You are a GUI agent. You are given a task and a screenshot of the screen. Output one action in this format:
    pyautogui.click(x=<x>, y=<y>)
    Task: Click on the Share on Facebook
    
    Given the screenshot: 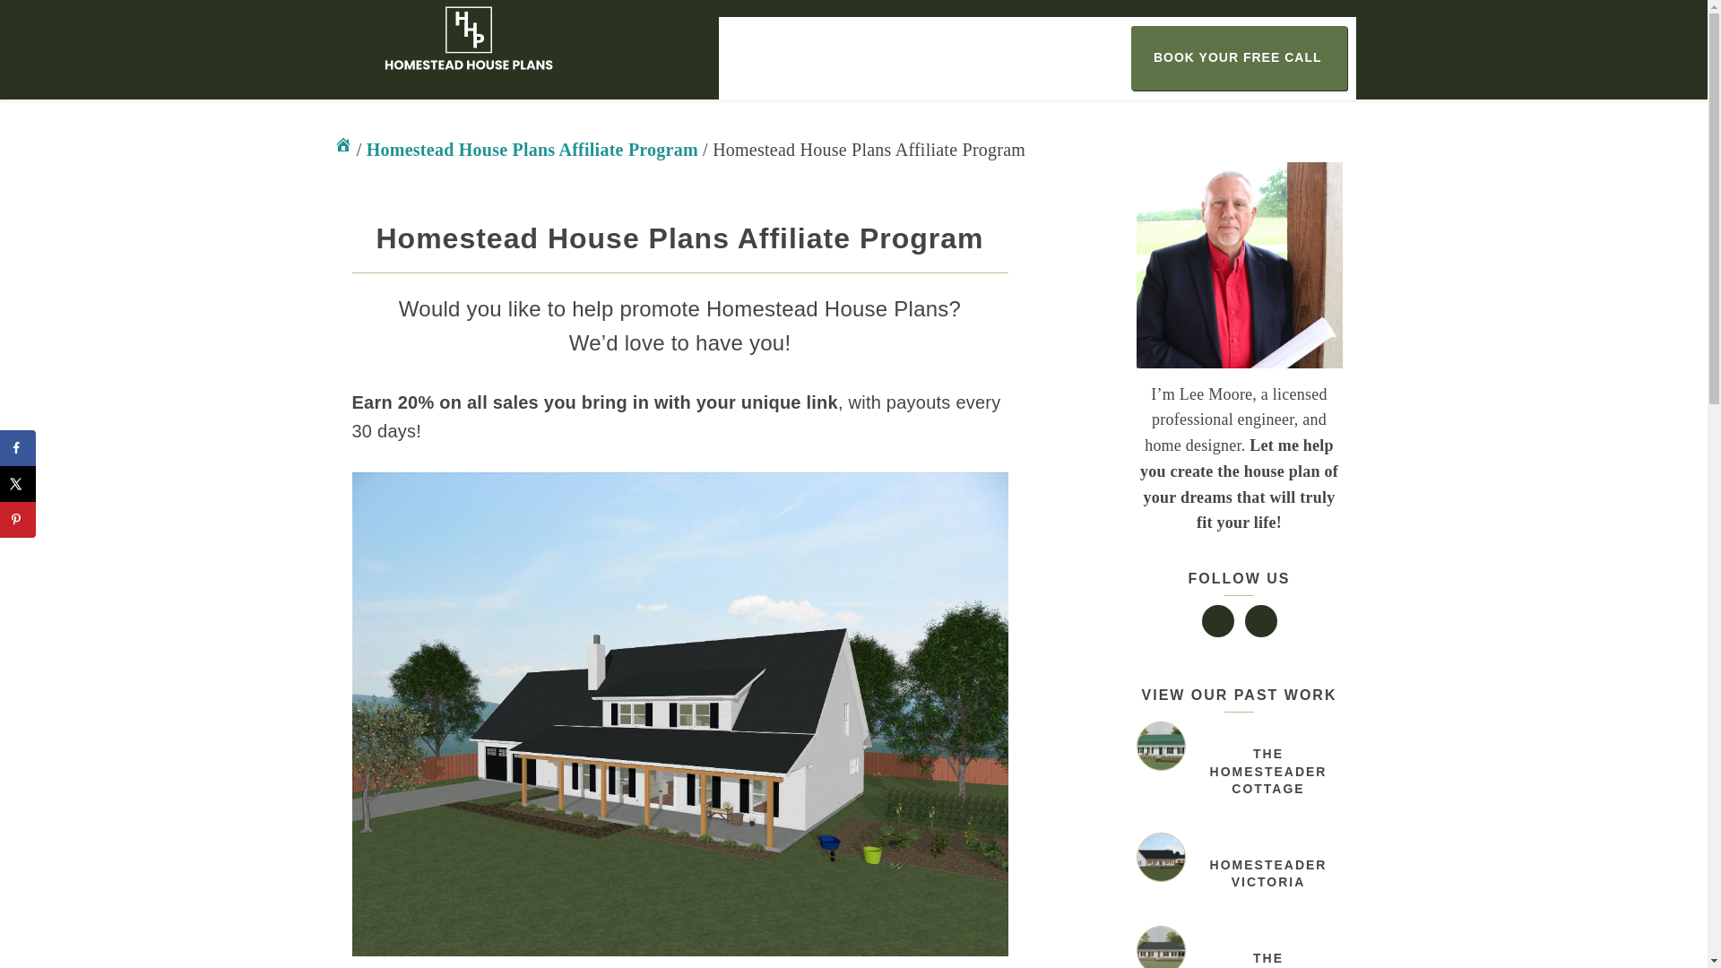 What is the action you would take?
    pyautogui.click(x=18, y=447)
    